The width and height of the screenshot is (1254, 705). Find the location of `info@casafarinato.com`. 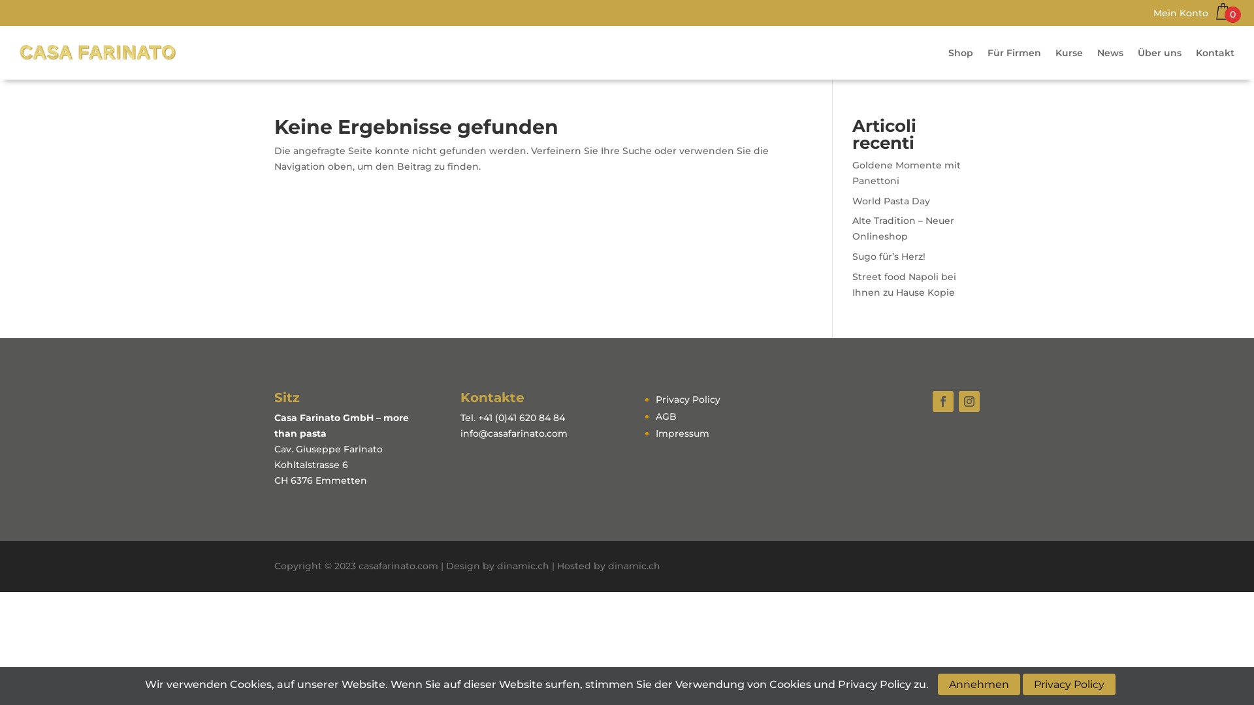

info@casafarinato.com is located at coordinates (514, 433).